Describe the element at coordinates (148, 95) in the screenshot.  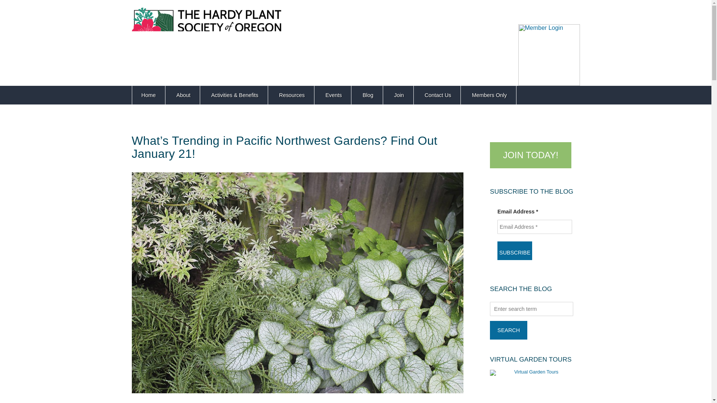
I see `Home` at that location.